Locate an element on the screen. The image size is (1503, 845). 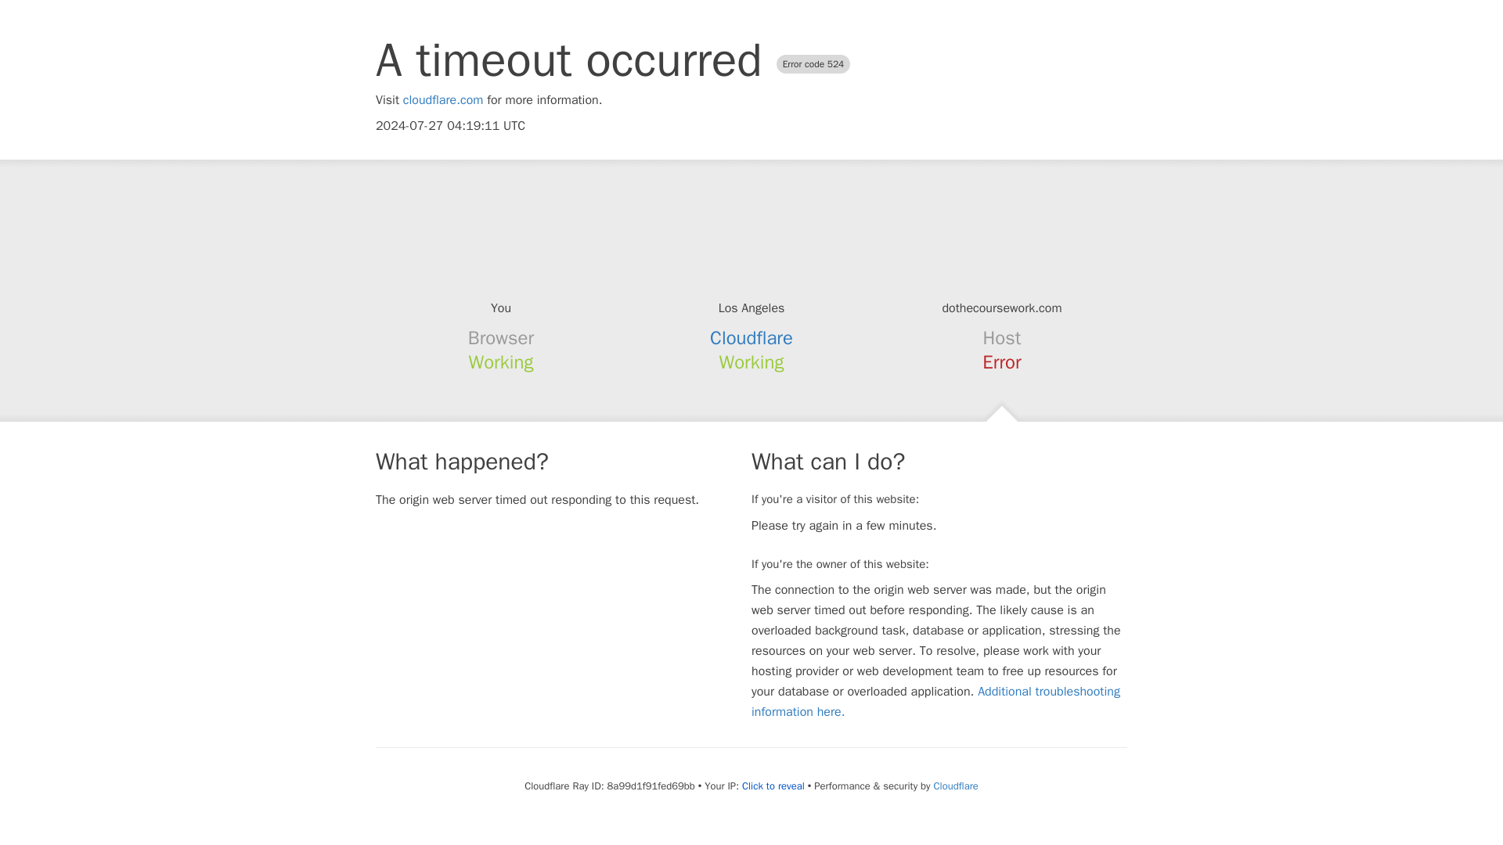
cloudflare.com is located at coordinates (443, 100).